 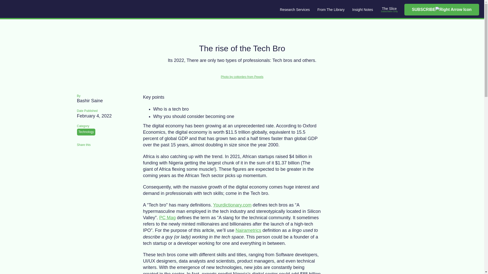 What do you see at coordinates (331, 10) in the screenshot?
I see `From The Library` at bounding box center [331, 10].